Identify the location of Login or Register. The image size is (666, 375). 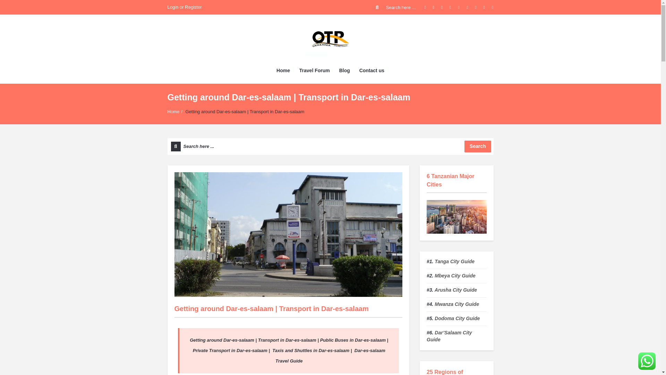
(184, 7).